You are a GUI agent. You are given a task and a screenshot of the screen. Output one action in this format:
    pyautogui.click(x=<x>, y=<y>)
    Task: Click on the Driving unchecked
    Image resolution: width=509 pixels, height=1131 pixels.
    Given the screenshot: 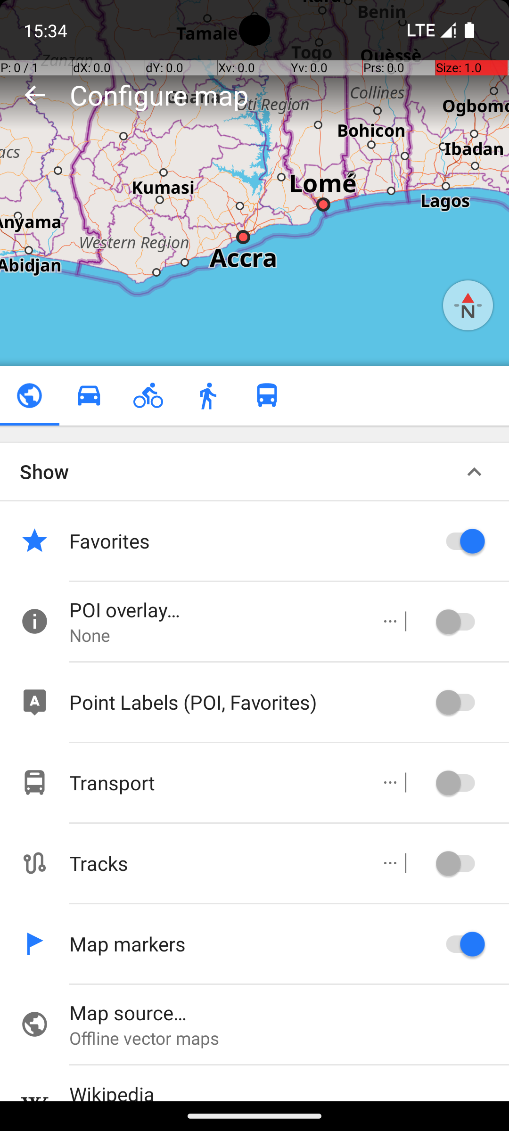 What is the action you would take?
    pyautogui.click(x=89, y=396)
    